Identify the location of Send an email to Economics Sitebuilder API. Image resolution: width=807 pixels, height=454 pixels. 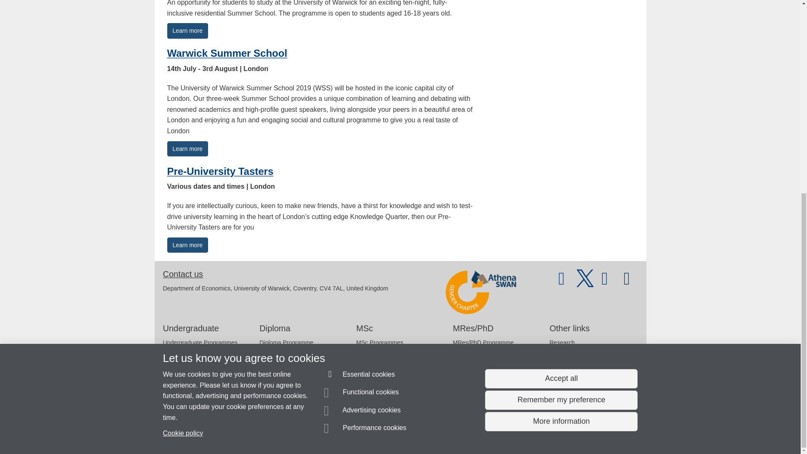
(224, 416).